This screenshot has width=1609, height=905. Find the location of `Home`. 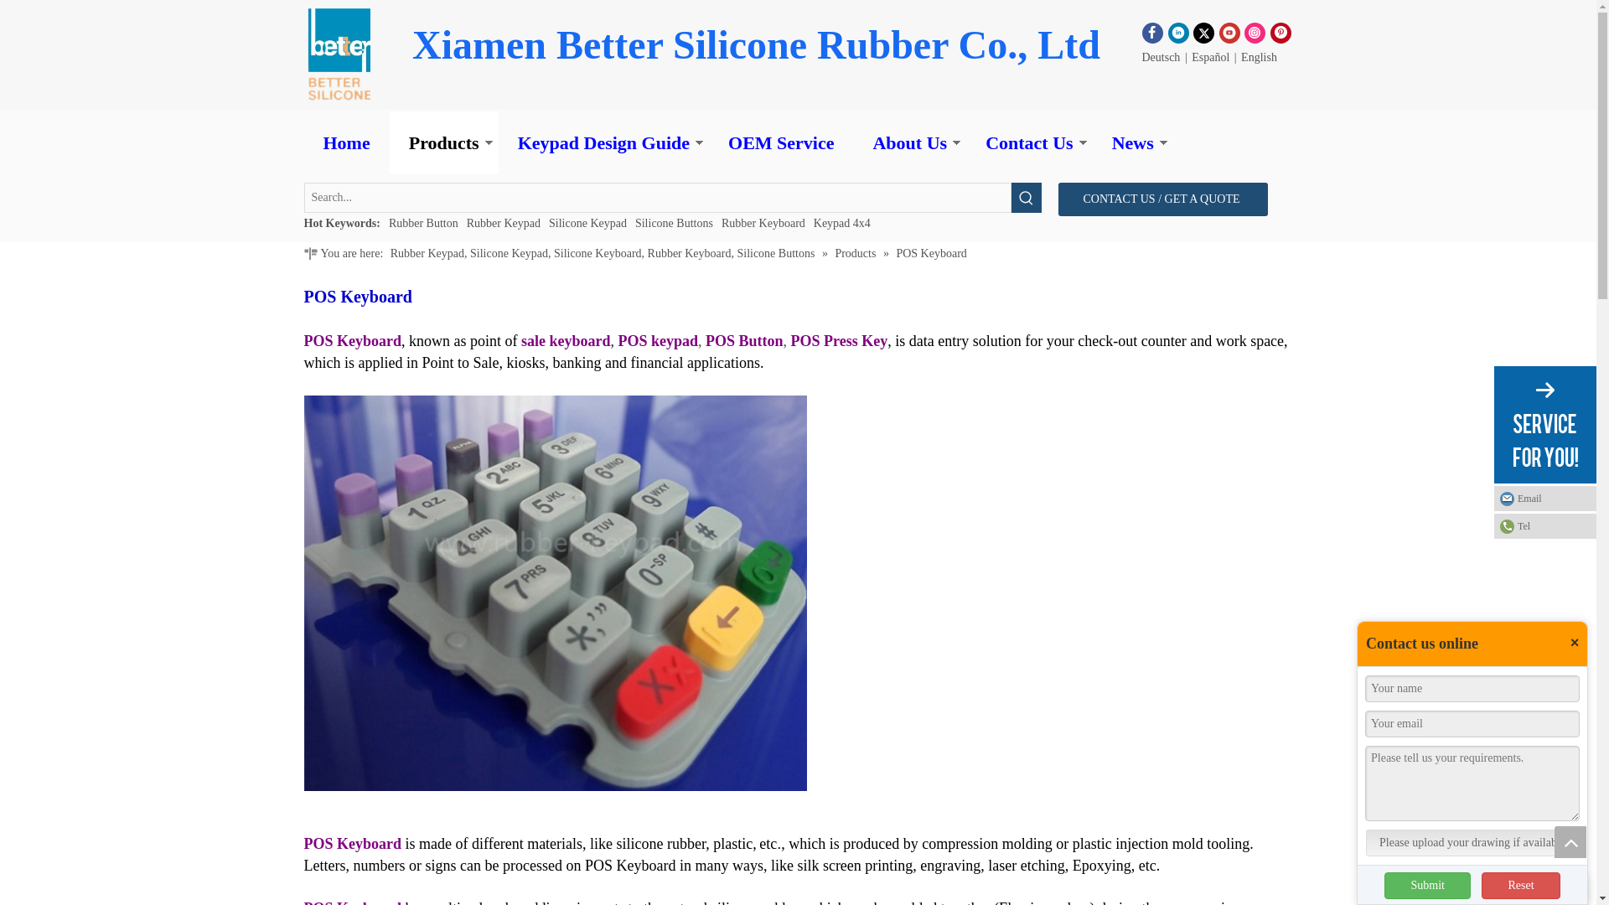

Home is located at coordinates (346, 142).